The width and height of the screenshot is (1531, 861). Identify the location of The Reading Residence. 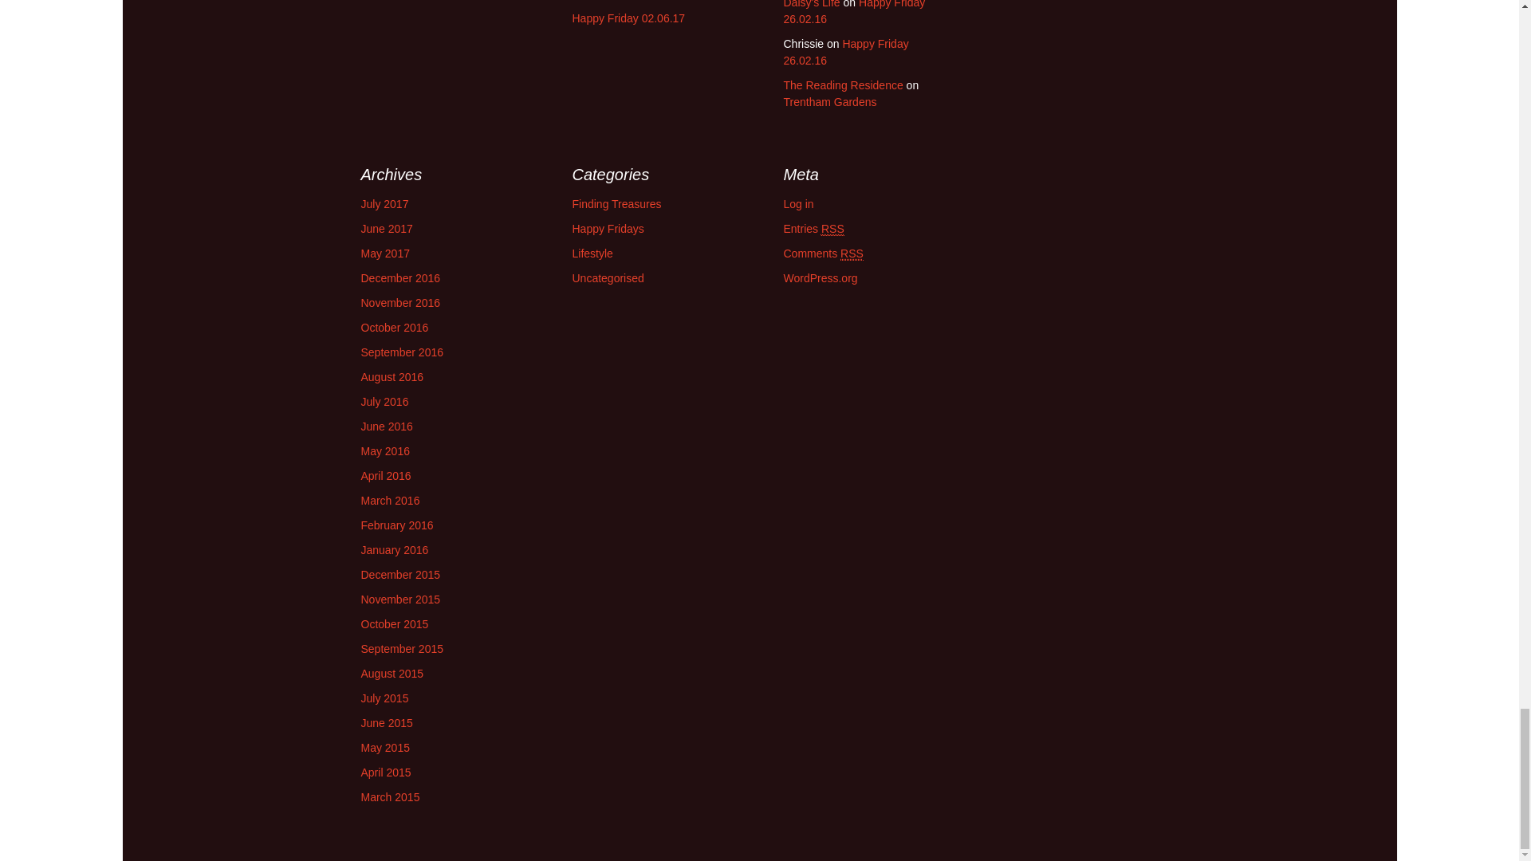
(842, 85).